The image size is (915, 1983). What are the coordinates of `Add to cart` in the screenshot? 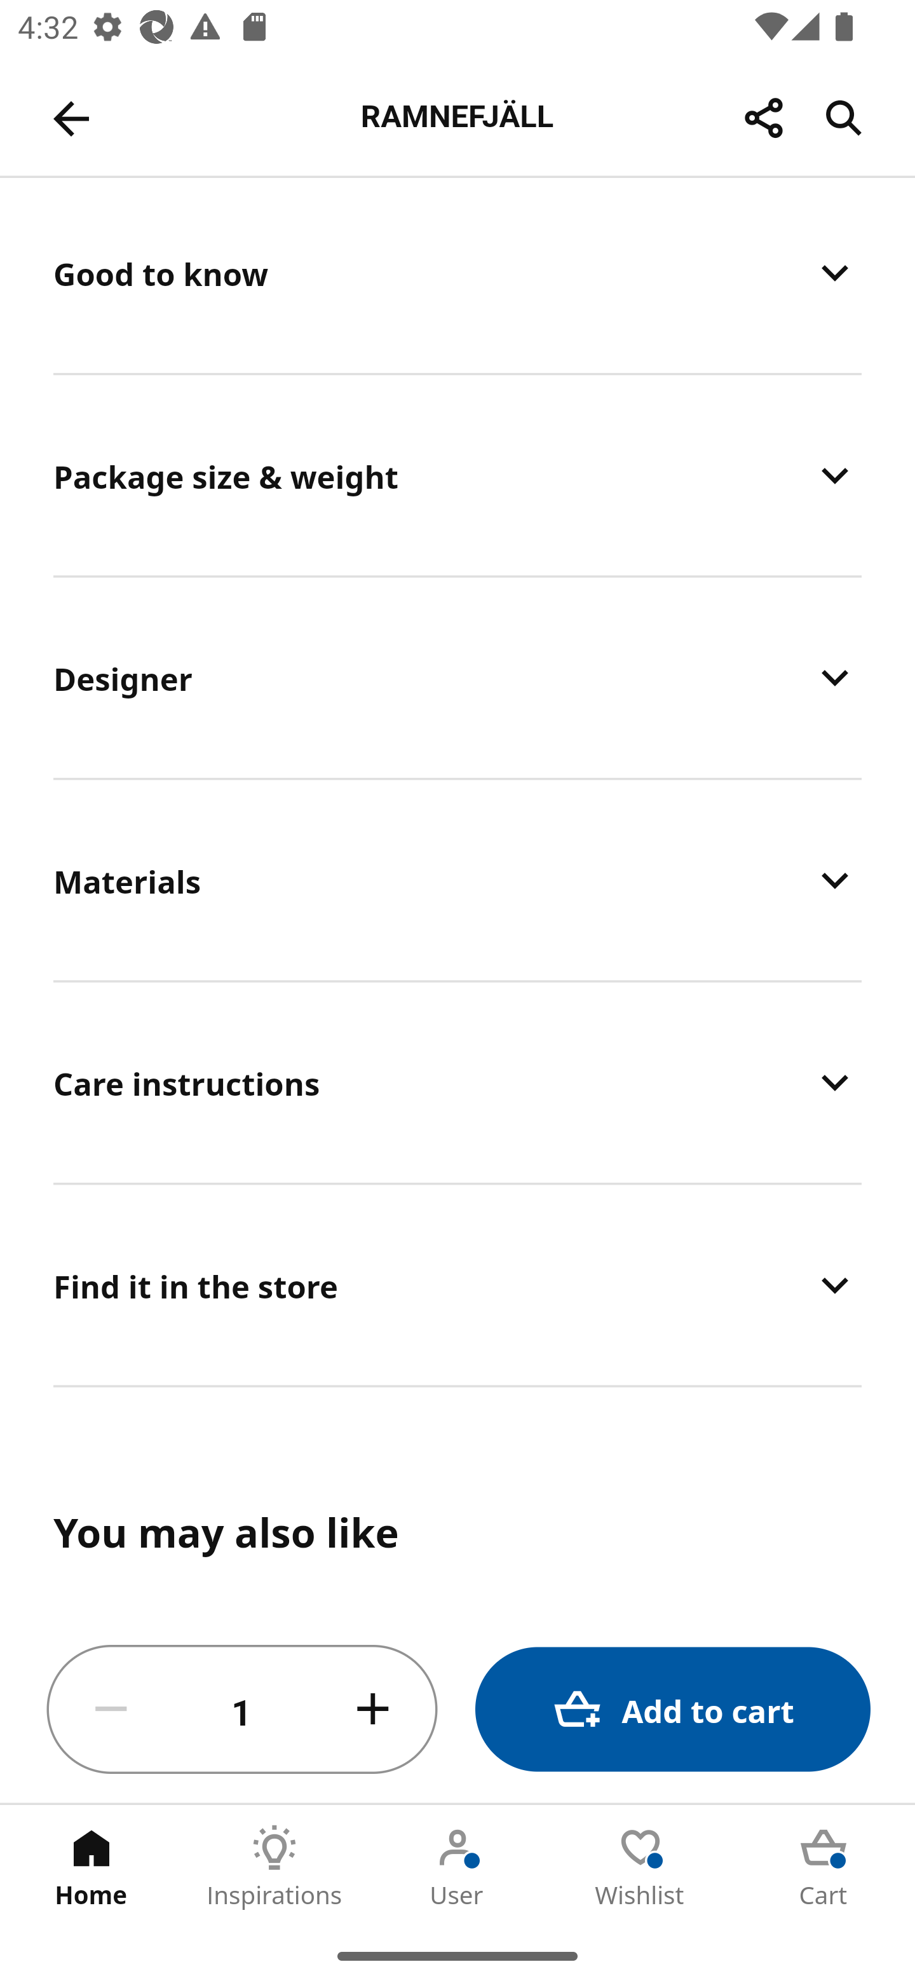 It's located at (672, 1710).